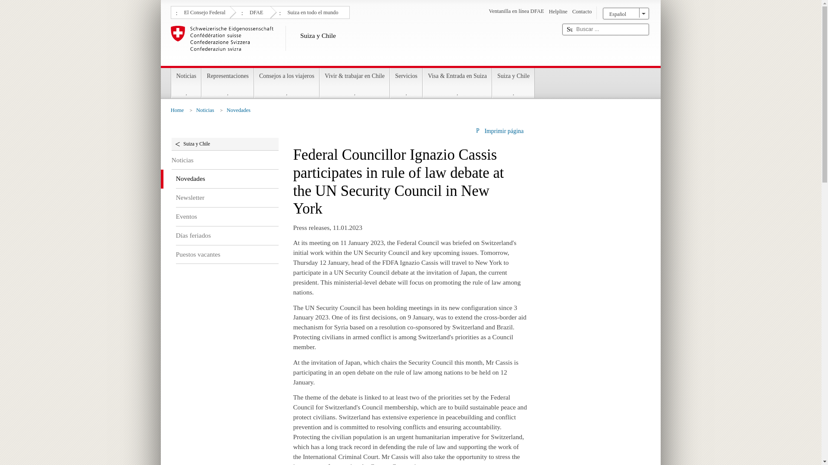  What do you see at coordinates (363, 44) in the screenshot?
I see `Suiza y Chile` at bounding box center [363, 44].